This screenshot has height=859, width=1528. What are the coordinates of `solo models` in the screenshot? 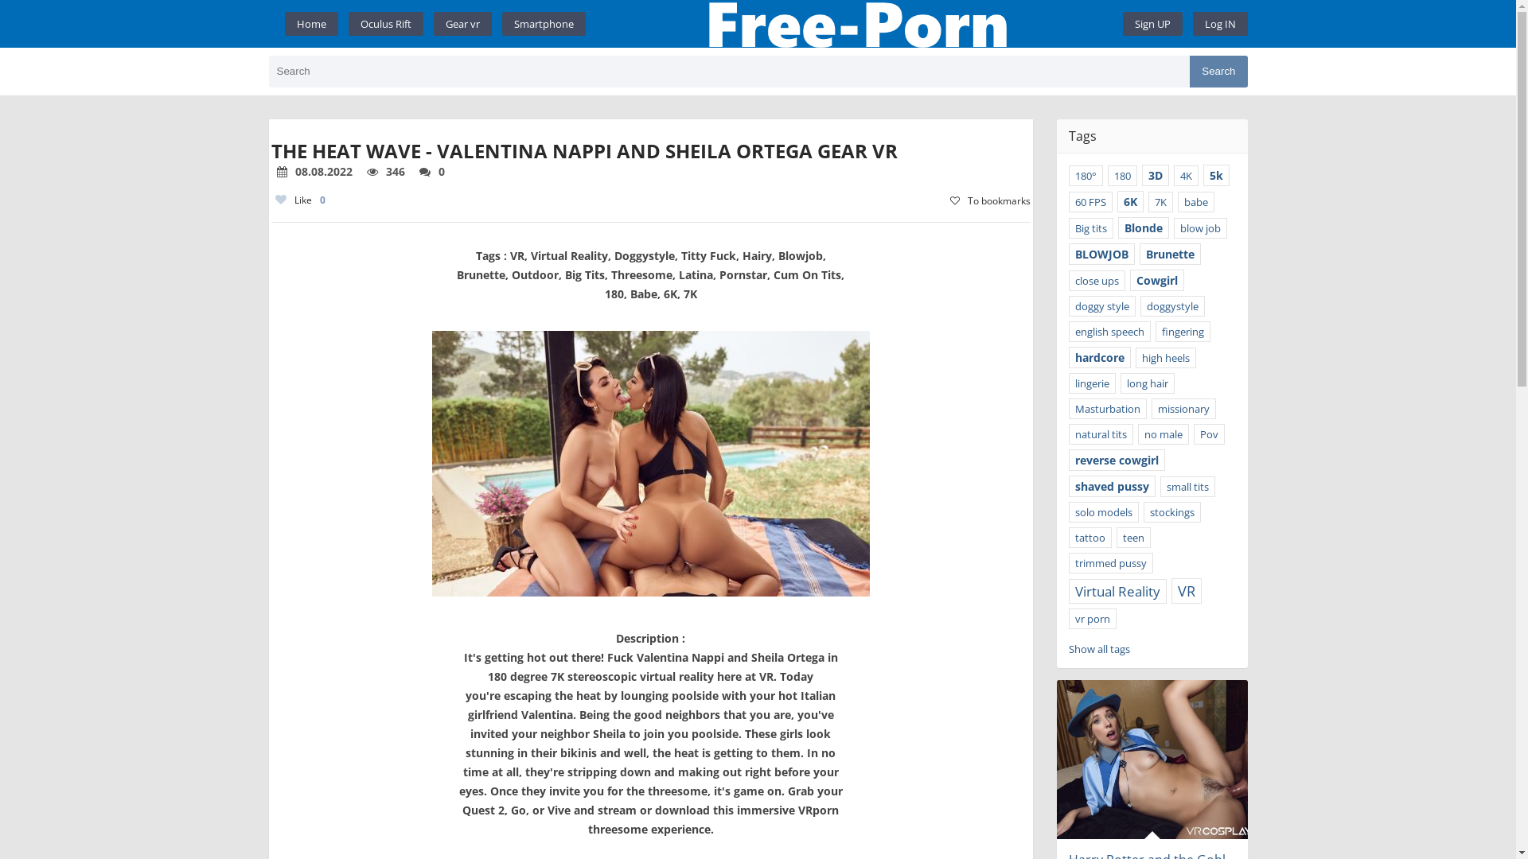 It's located at (1103, 512).